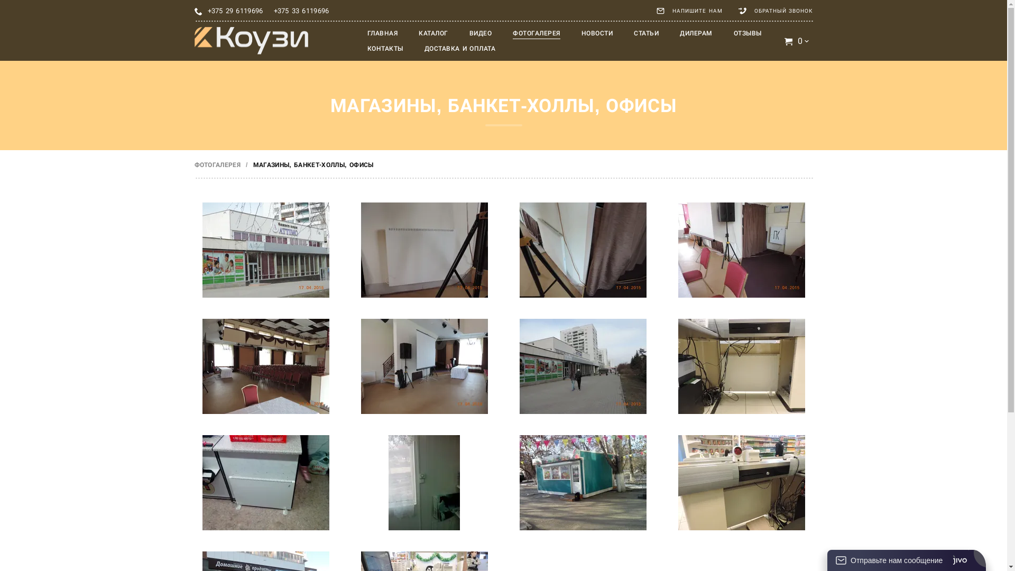  Describe the element at coordinates (301, 11) in the screenshot. I see `+375 33 6119696` at that location.